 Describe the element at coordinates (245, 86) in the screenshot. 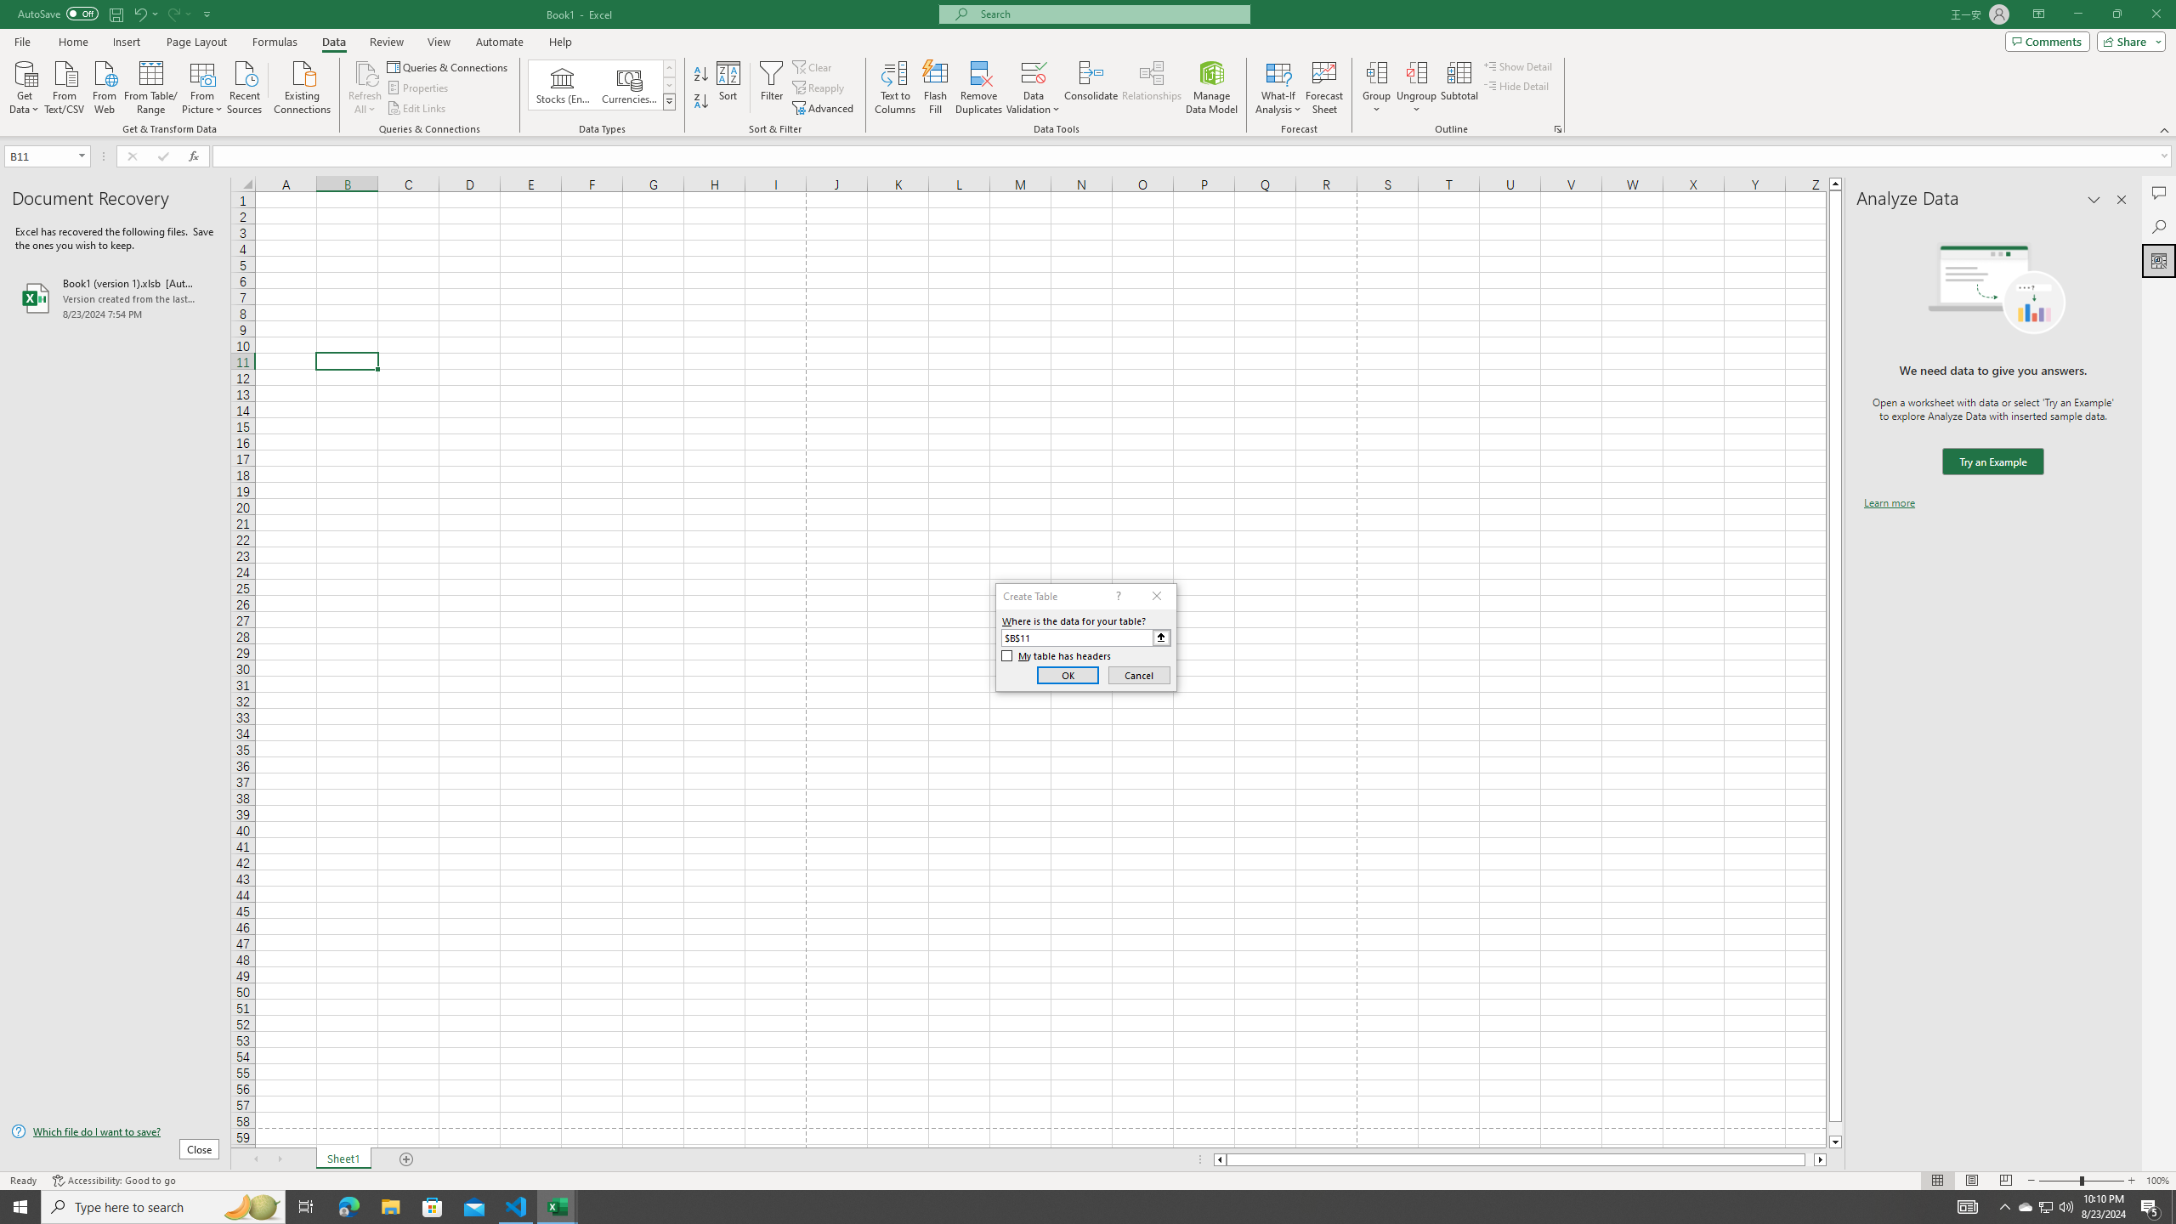

I see `Recent Sources` at that location.